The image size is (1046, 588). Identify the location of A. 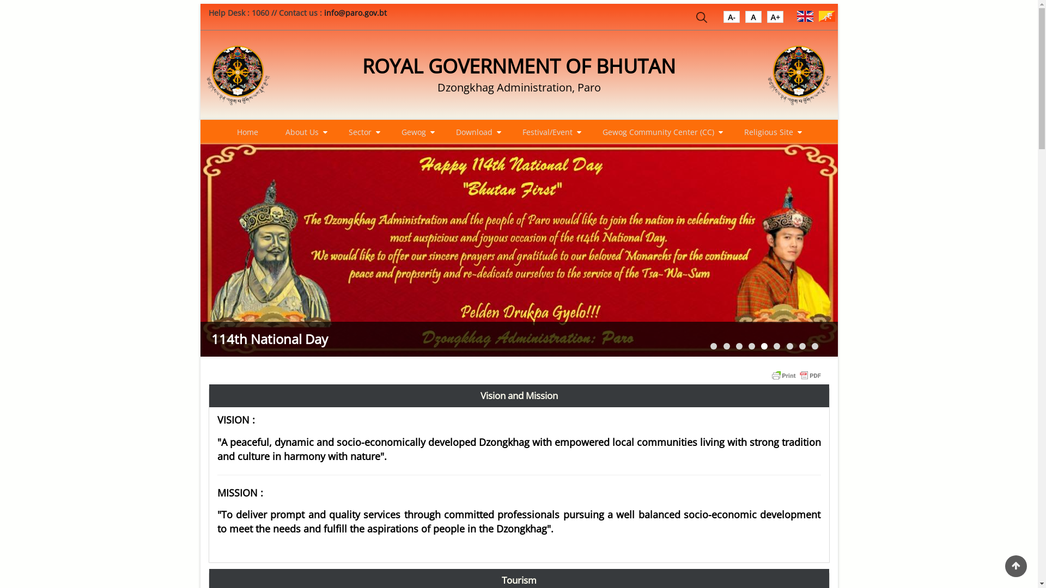
(753, 19).